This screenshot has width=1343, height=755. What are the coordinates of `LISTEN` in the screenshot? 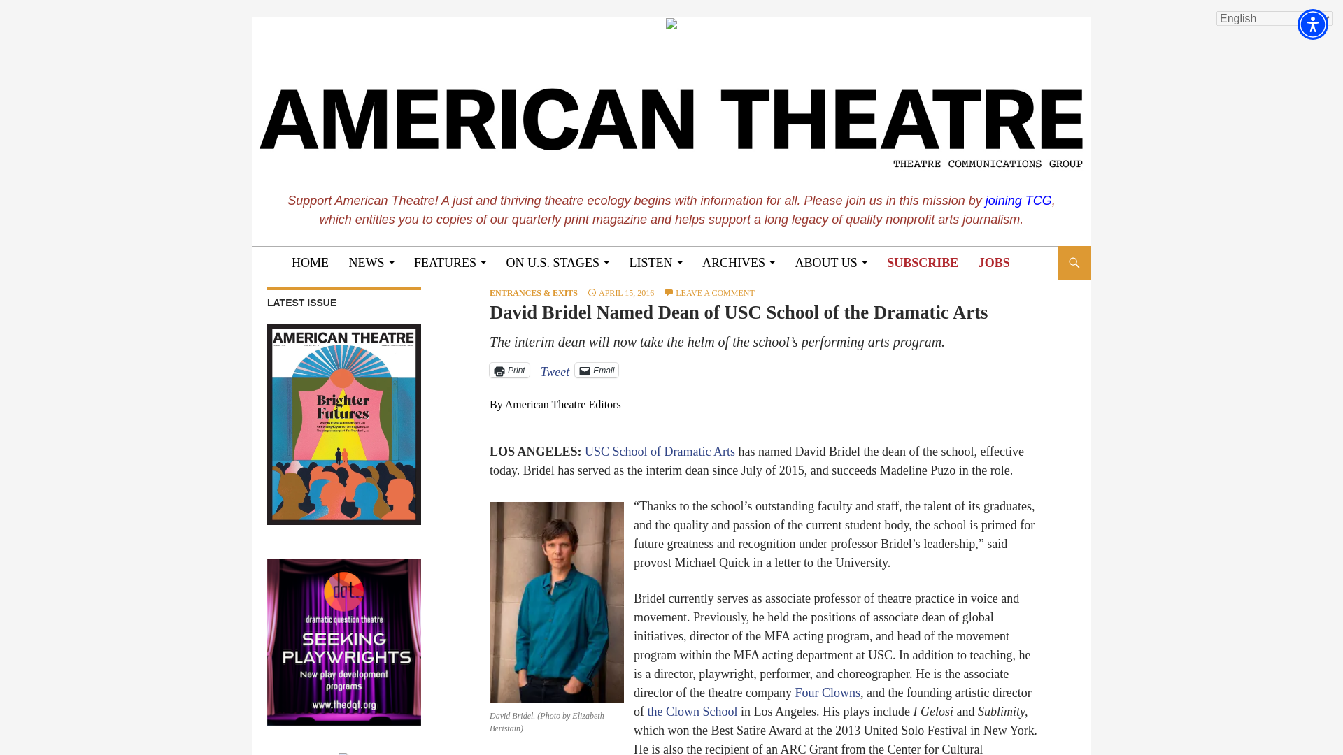 It's located at (656, 263).